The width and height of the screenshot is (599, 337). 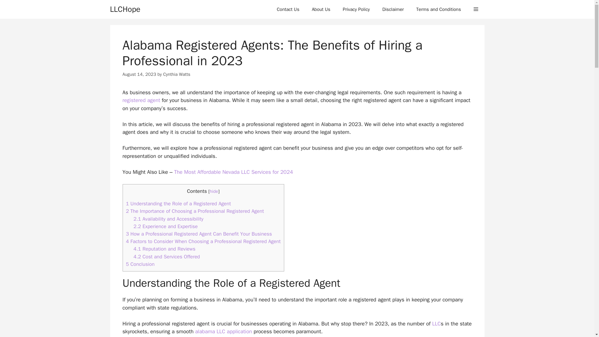 What do you see at coordinates (288, 9) in the screenshot?
I see `Contact Us` at bounding box center [288, 9].